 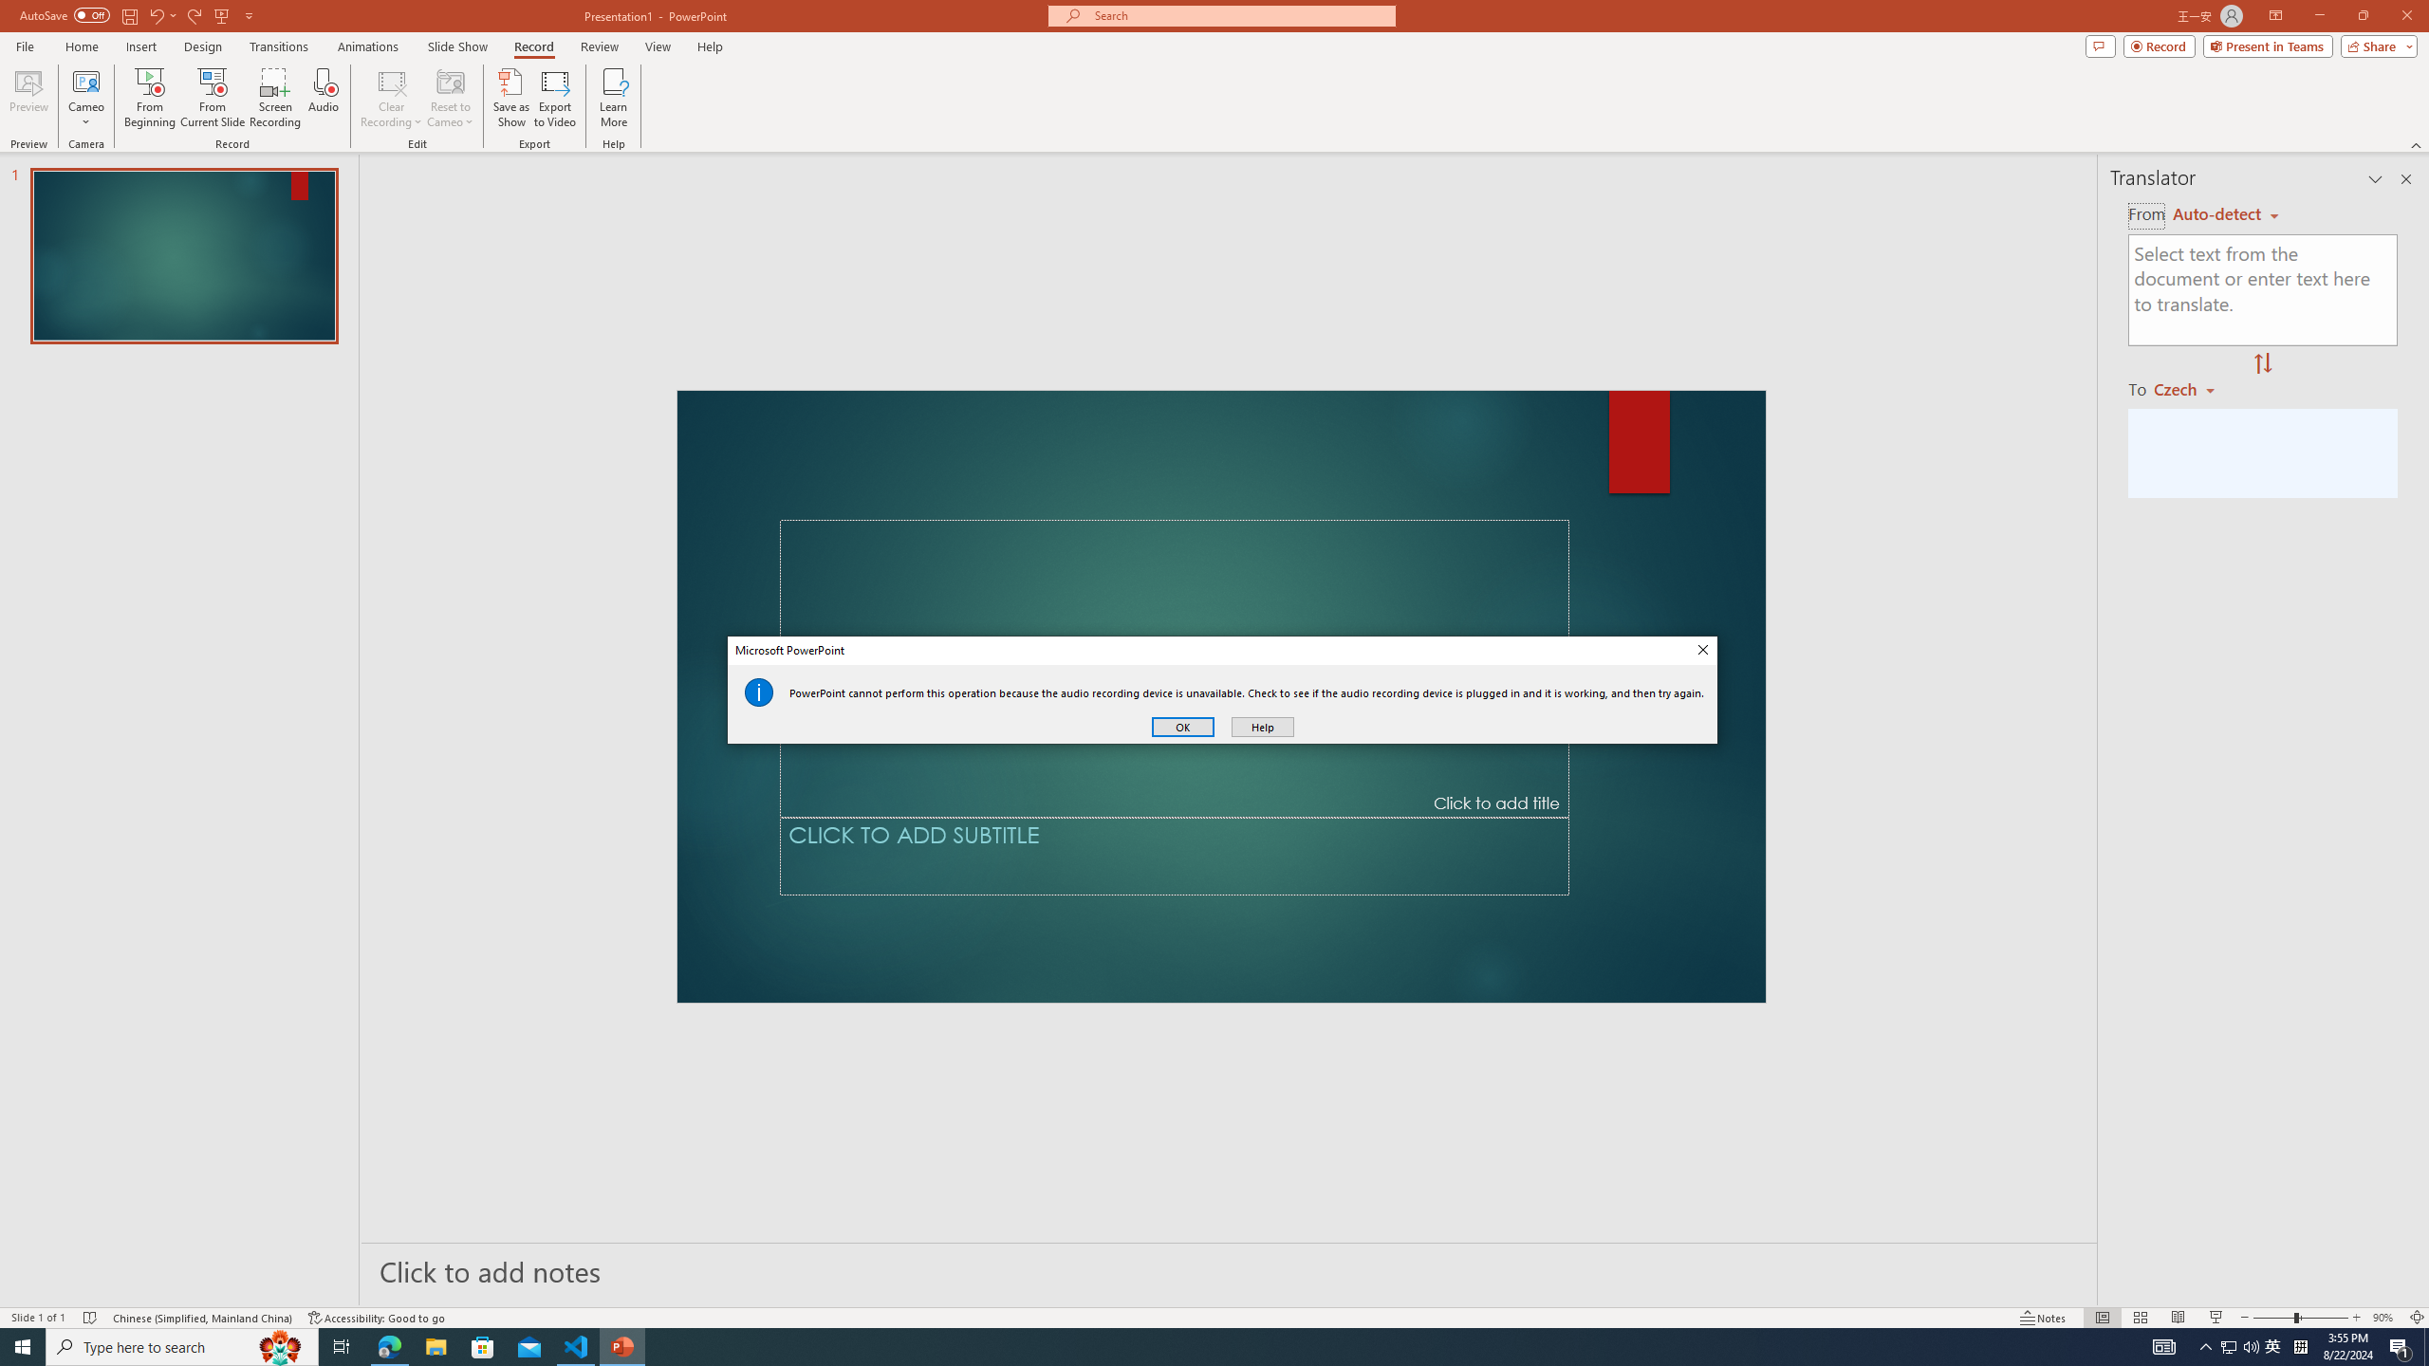 What do you see at coordinates (759, 692) in the screenshot?
I see `Class: Static` at bounding box center [759, 692].